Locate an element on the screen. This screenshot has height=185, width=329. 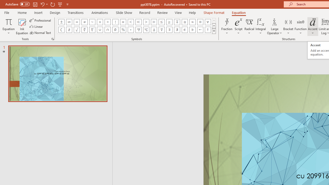
Linear is located at coordinates (36, 27).